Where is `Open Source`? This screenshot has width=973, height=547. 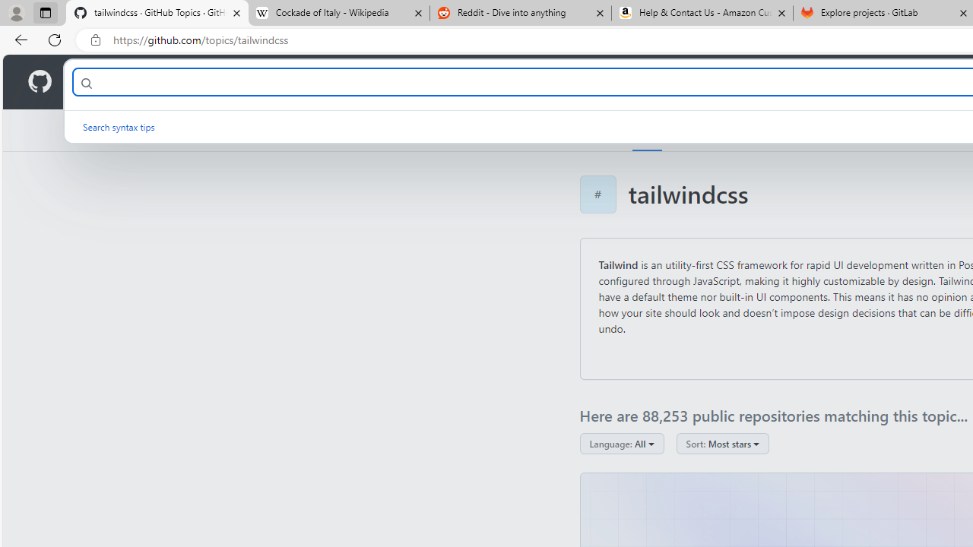 Open Source is located at coordinates (339, 82).